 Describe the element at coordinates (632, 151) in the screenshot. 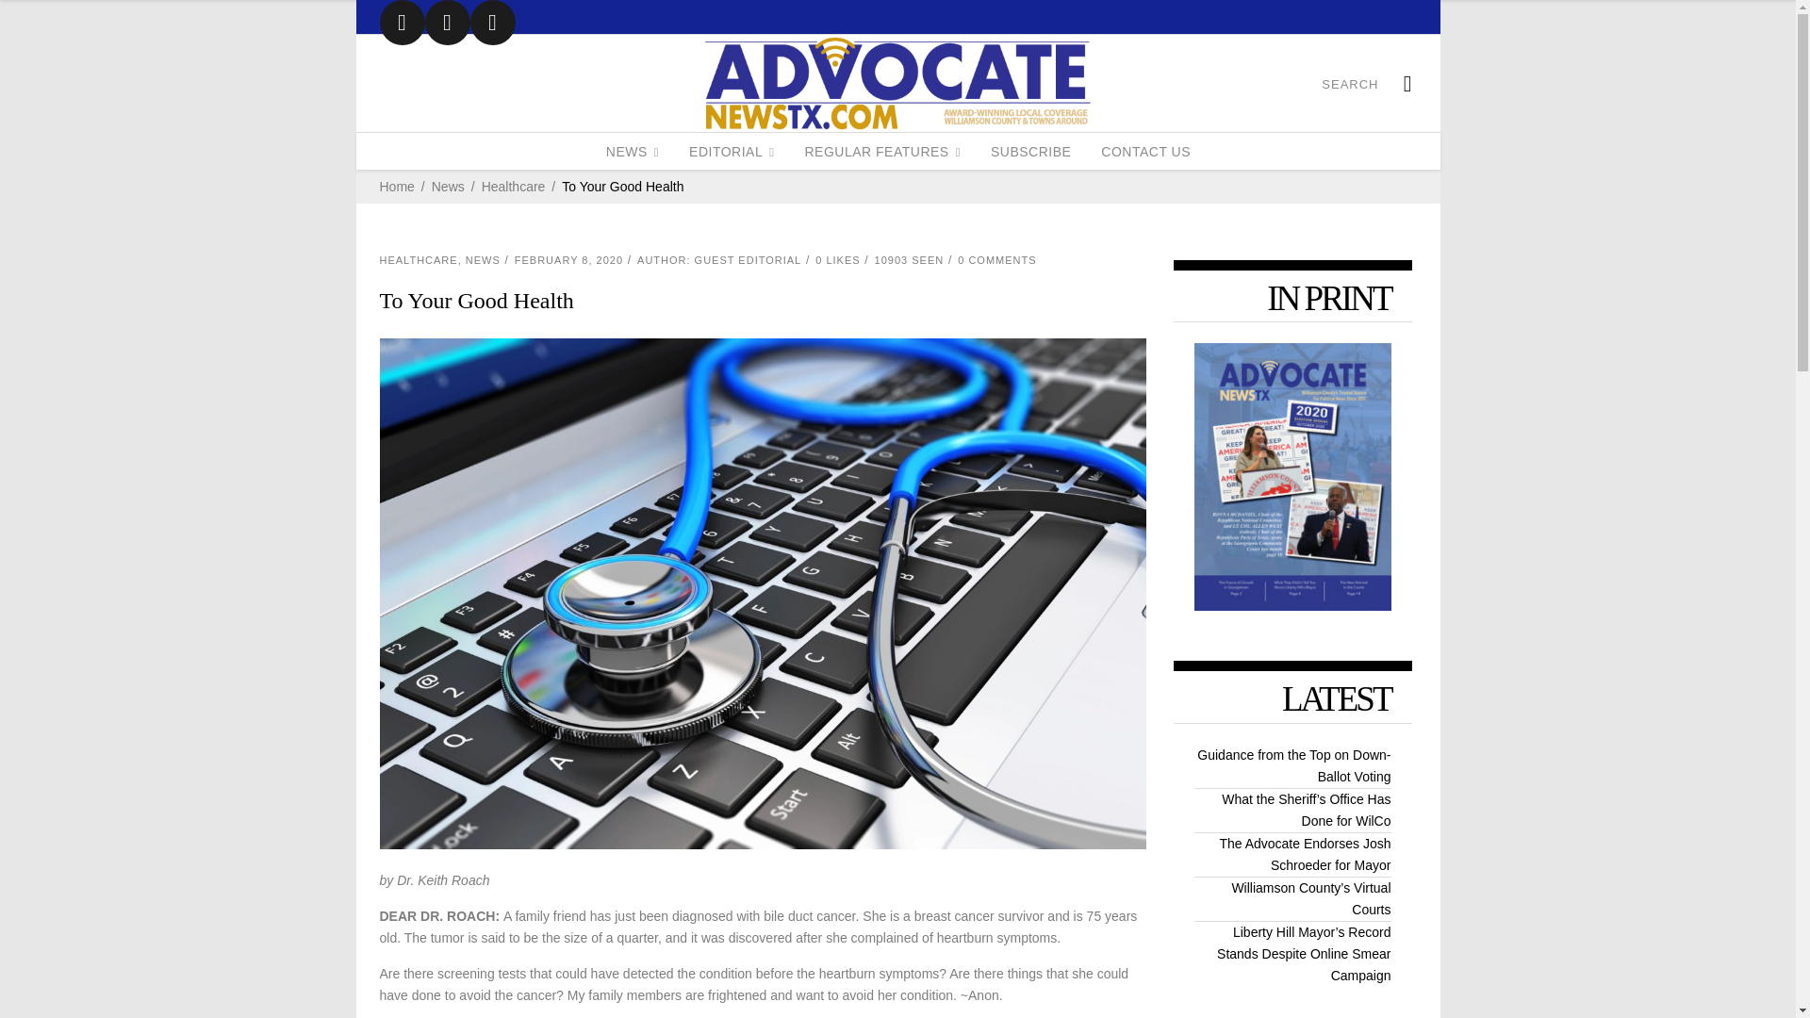

I see `NEWS` at that location.